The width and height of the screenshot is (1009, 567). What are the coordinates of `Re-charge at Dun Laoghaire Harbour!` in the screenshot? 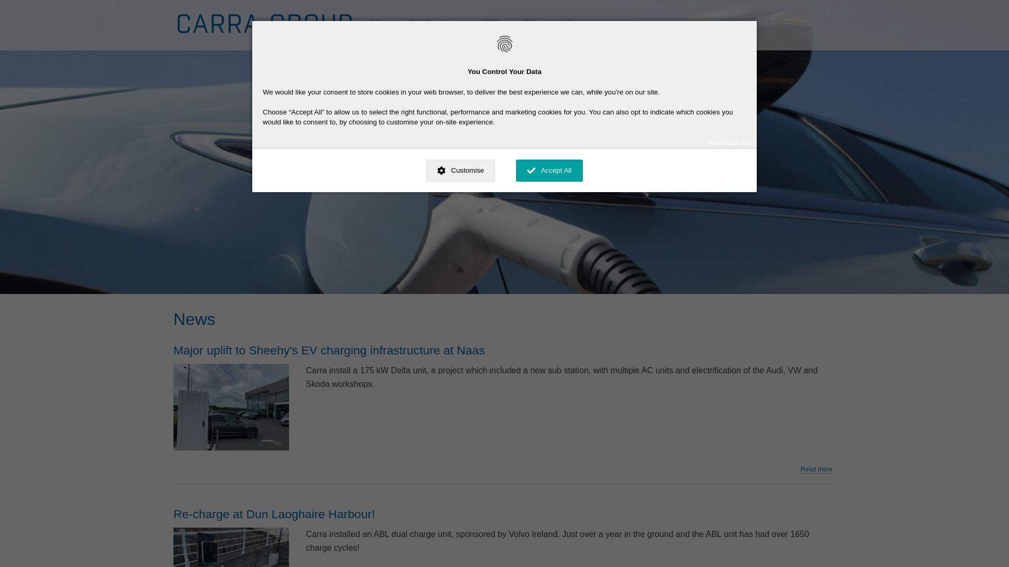 It's located at (274, 513).